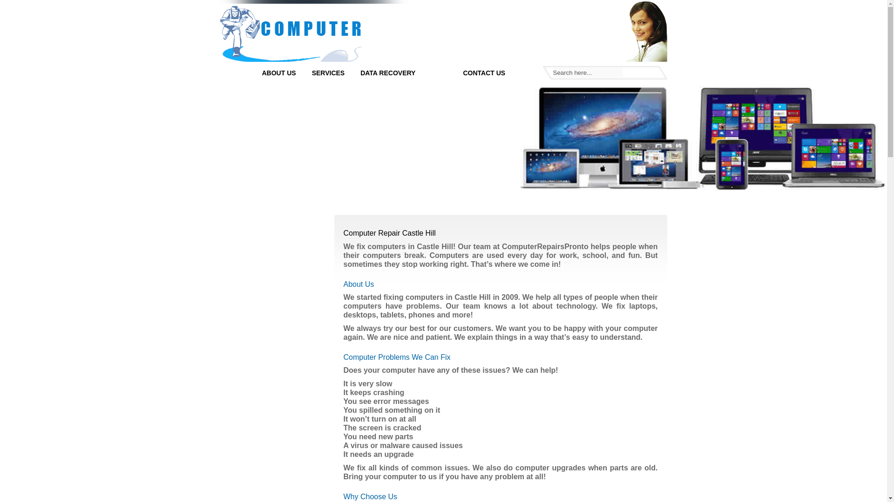 This screenshot has width=894, height=502. What do you see at coordinates (236, 73) in the screenshot?
I see `HOME` at bounding box center [236, 73].